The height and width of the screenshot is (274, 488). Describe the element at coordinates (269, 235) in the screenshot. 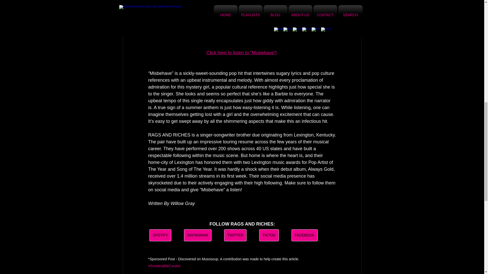

I see `TIKTOK` at that location.